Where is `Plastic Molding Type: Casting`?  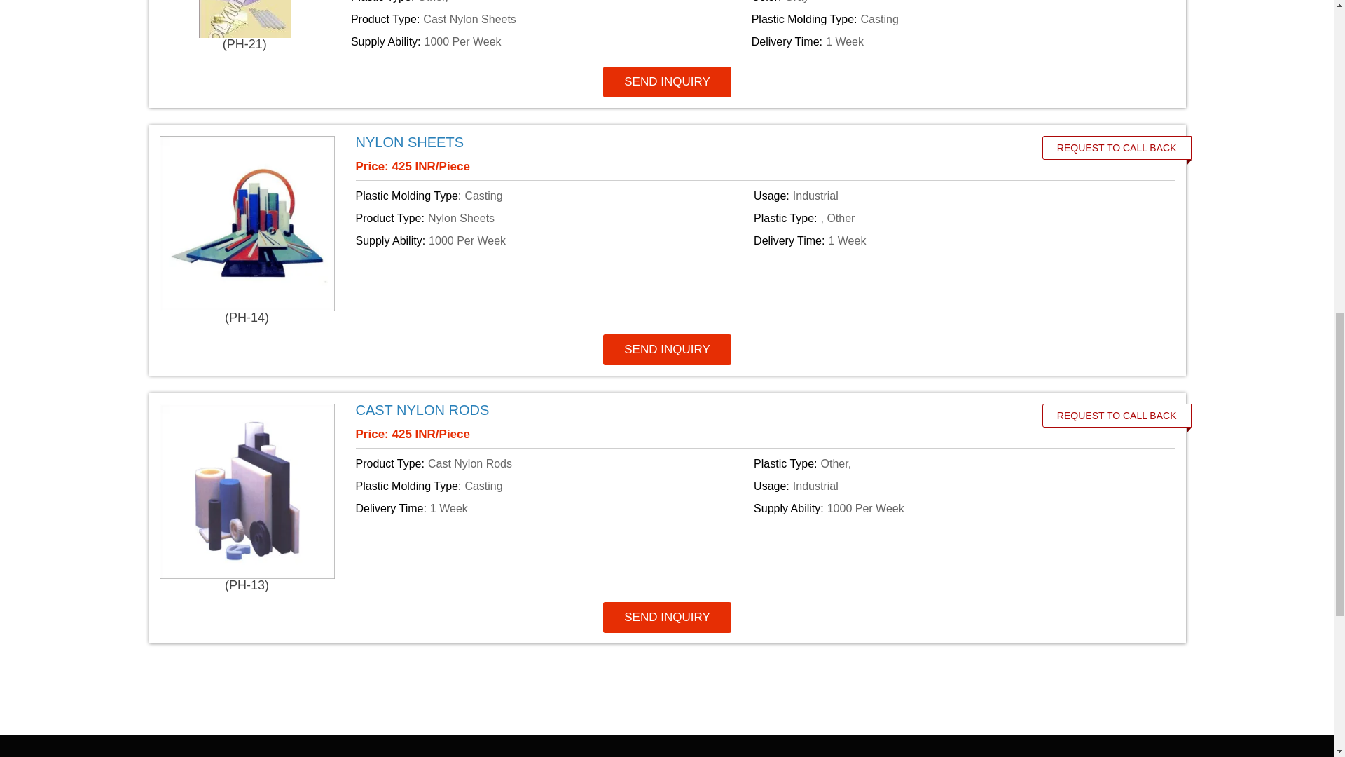
Plastic Molding Type: Casting is located at coordinates (949, 20).